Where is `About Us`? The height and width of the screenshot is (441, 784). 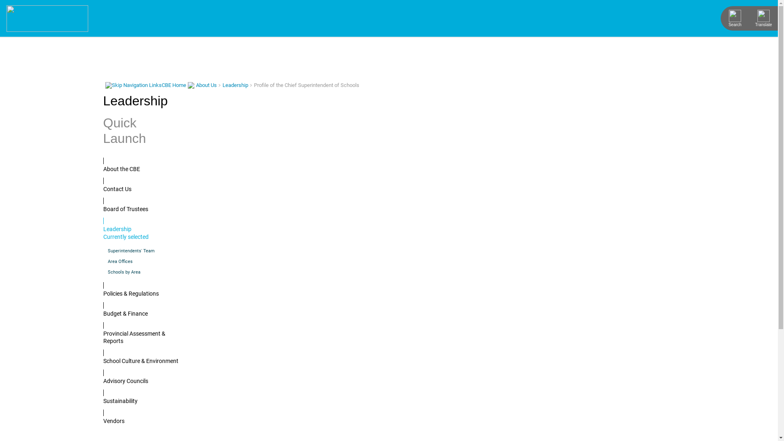 About Us is located at coordinates (207, 85).